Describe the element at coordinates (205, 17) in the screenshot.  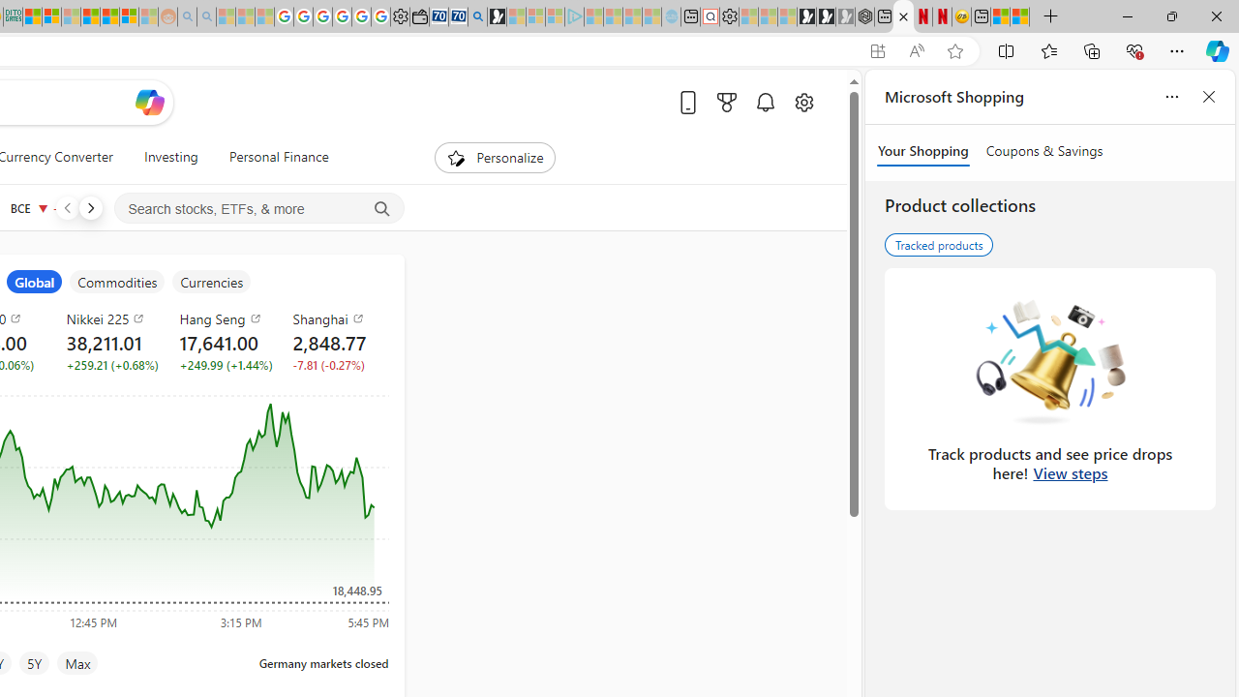
I see `Utah sues federal government - Search - Sleeping` at that location.